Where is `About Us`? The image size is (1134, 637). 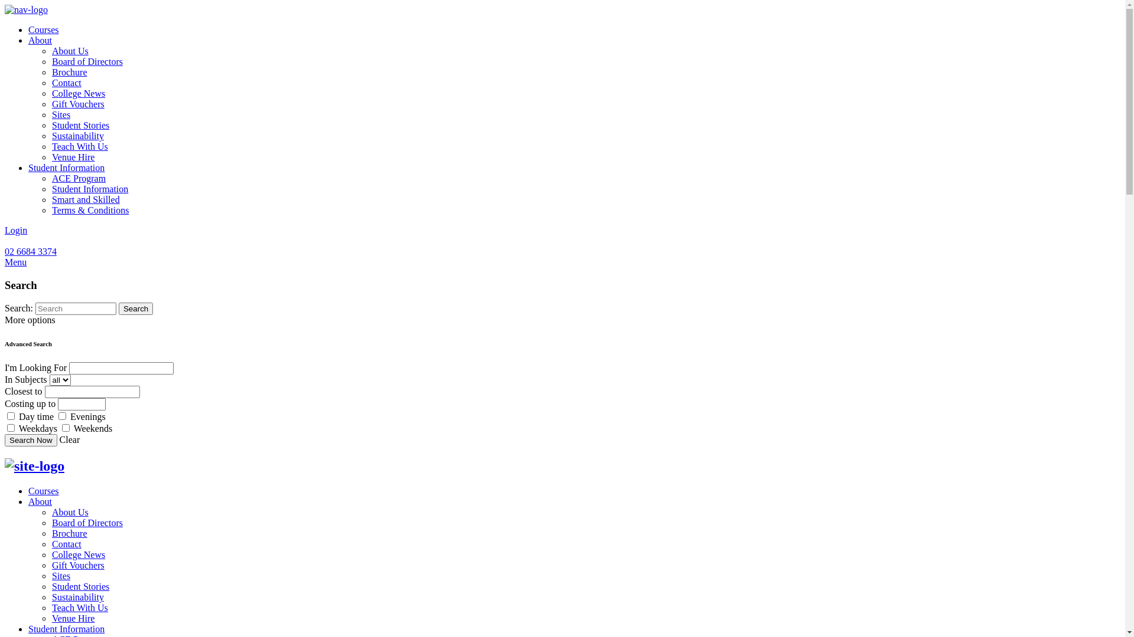
About Us is located at coordinates (70, 51).